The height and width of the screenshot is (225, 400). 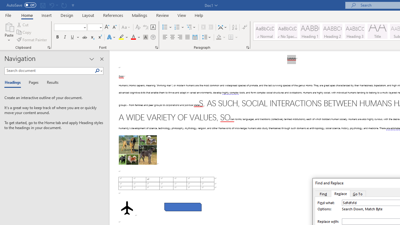 I want to click on Bullets, so click(x=165, y=27).